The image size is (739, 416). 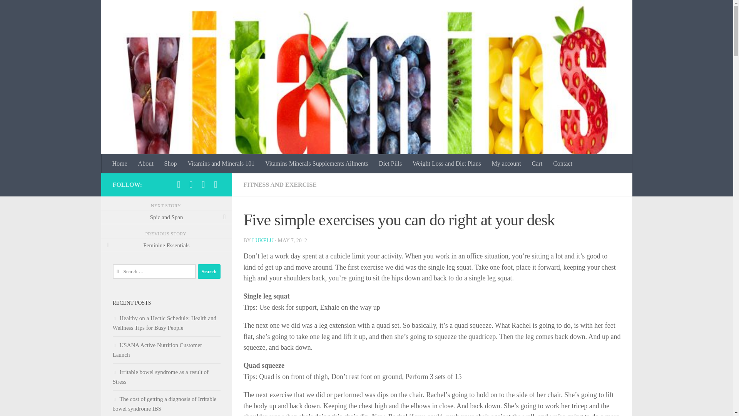 I want to click on Search, so click(x=209, y=271).